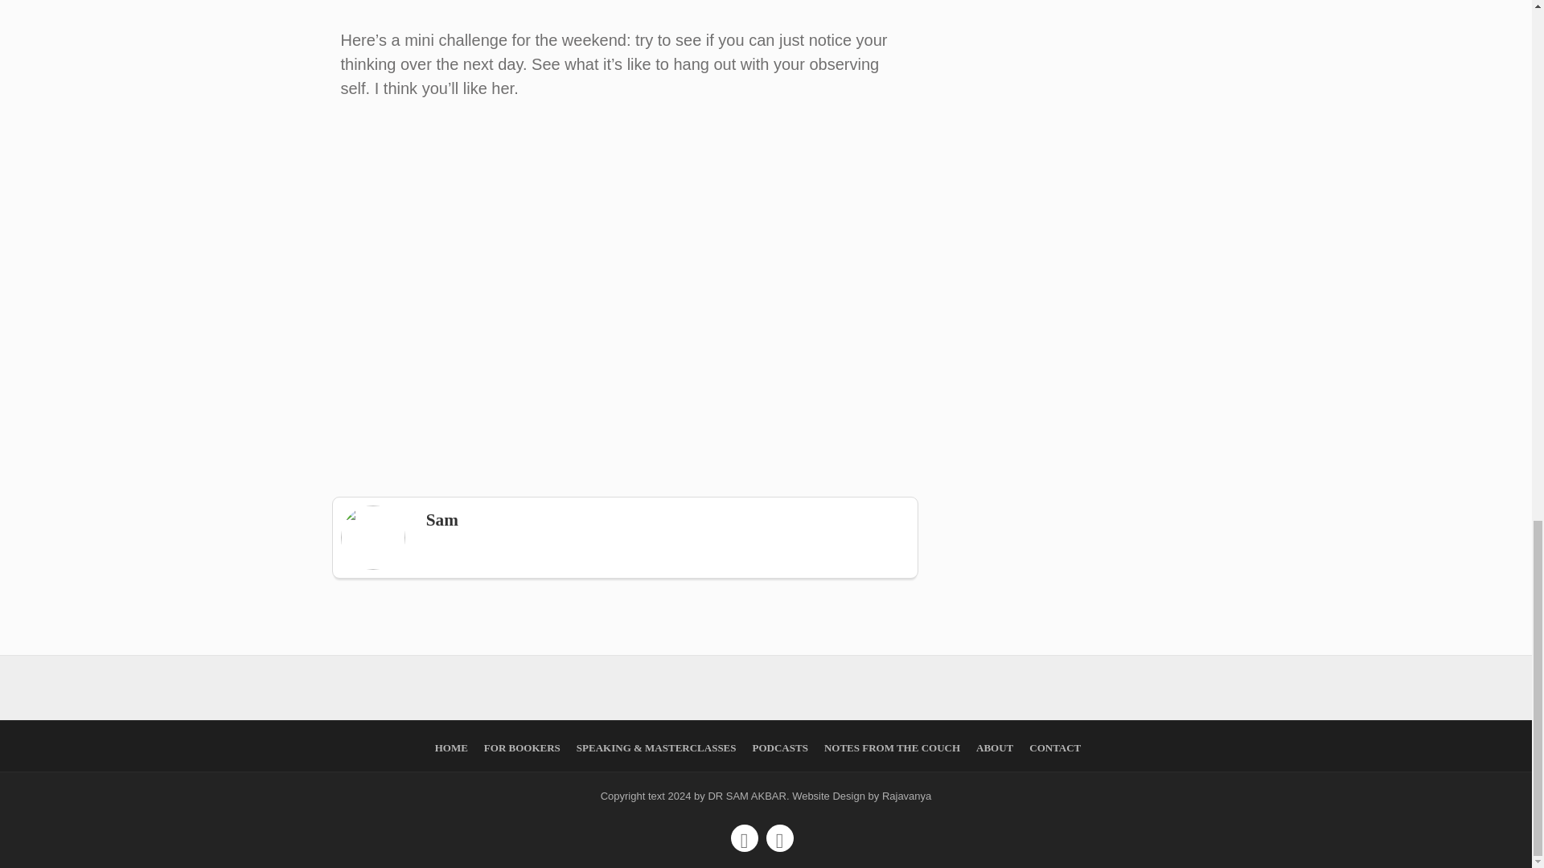 The image size is (1544, 868). I want to click on ABOUT, so click(994, 747).